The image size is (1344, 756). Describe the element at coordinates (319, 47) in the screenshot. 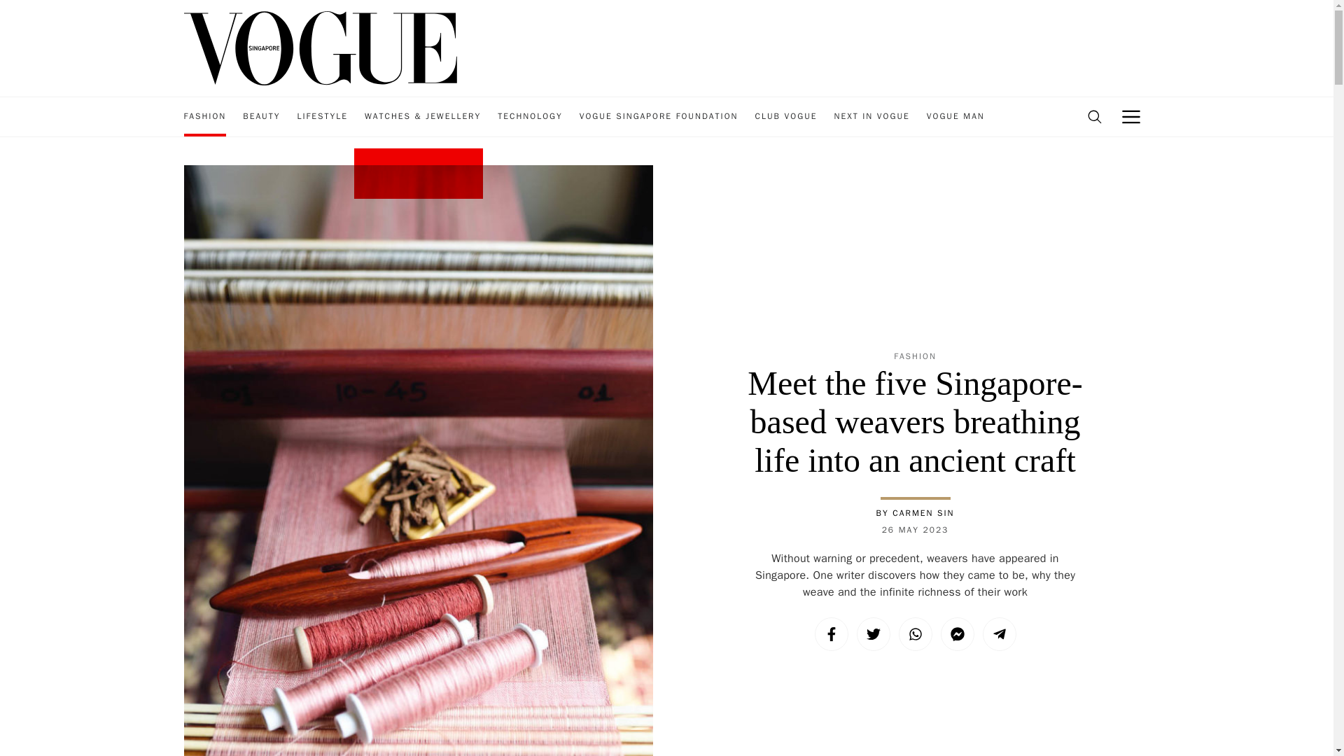

I see `Vogue Singapore` at that location.